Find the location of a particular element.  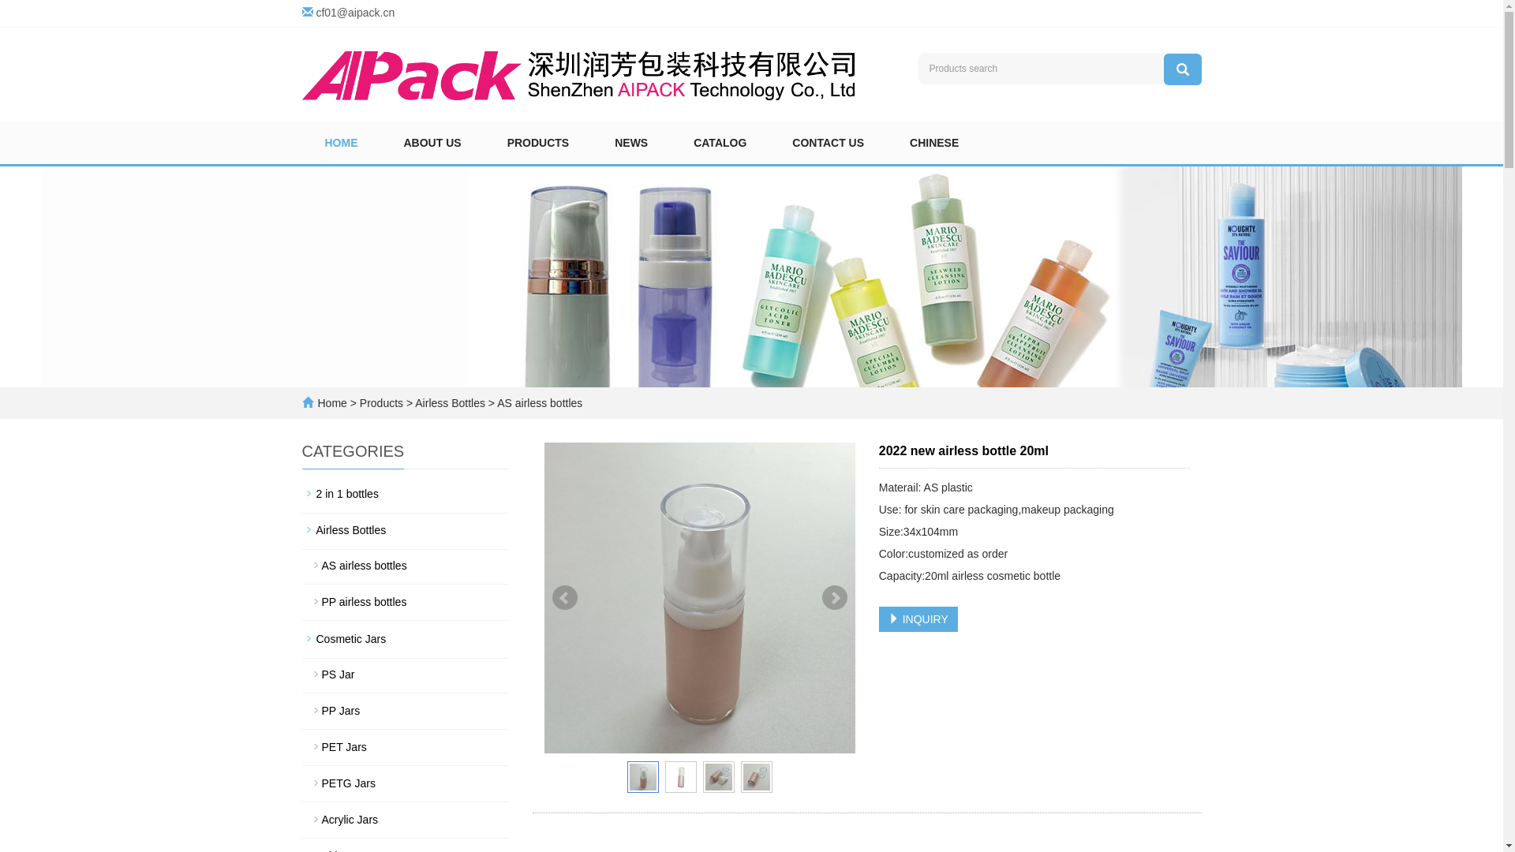

ABOUT US is located at coordinates (432, 143).